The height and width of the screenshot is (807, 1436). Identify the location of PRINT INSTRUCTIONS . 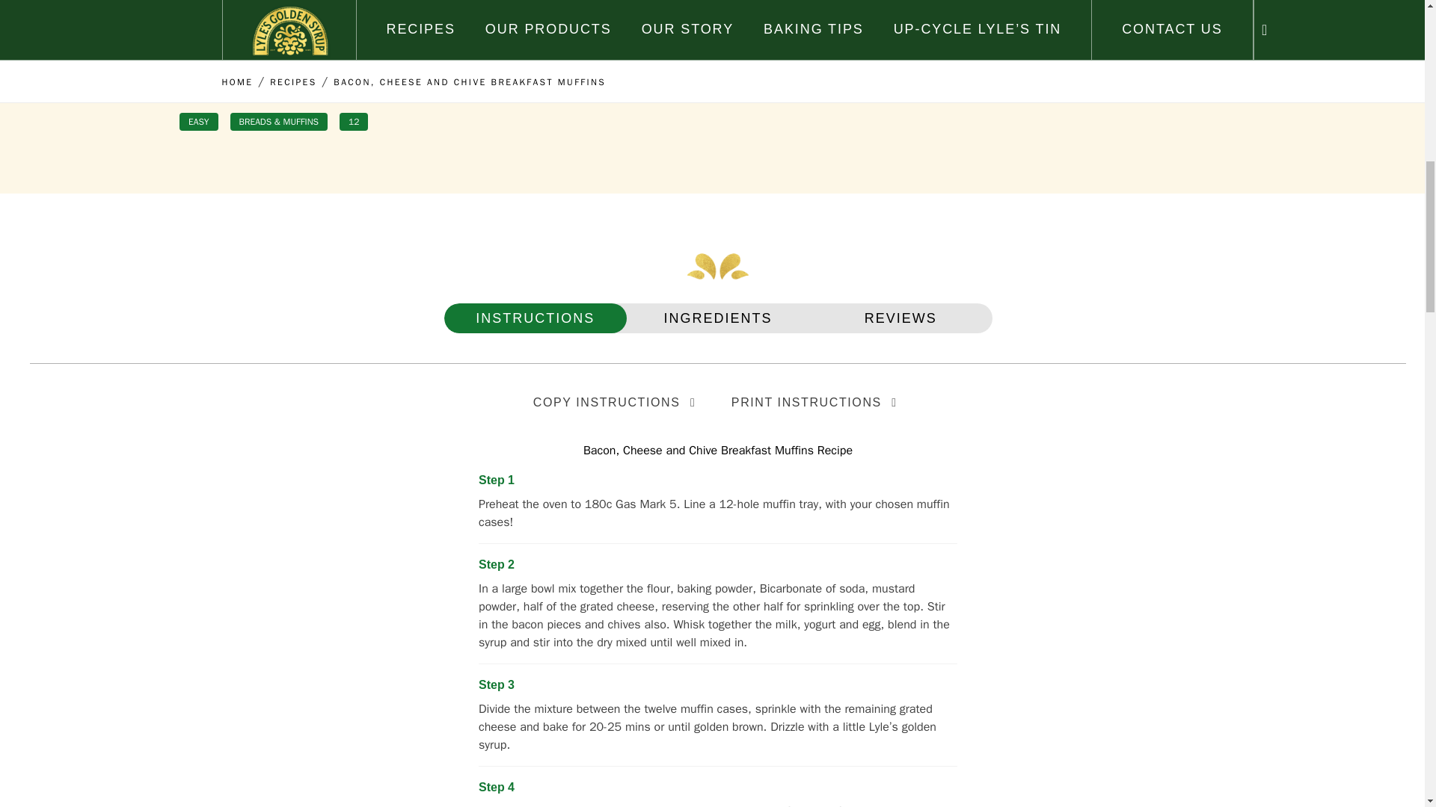
(817, 402).